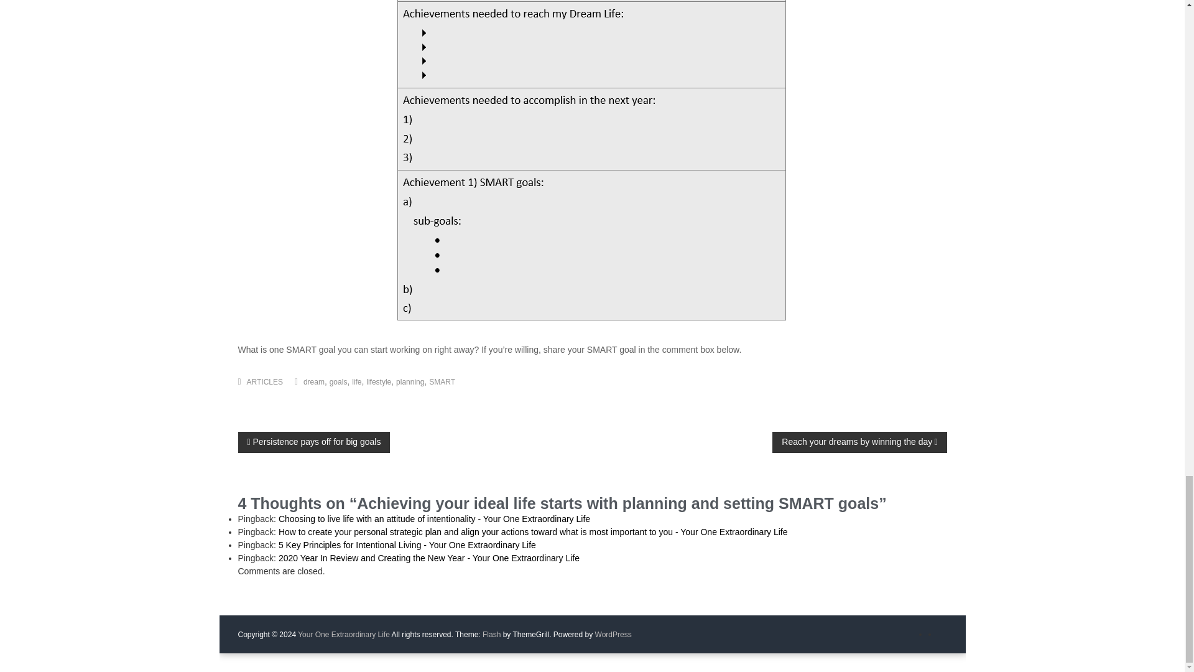 This screenshot has width=1194, height=672. What do you see at coordinates (357, 382) in the screenshot?
I see `life` at bounding box center [357, 382].